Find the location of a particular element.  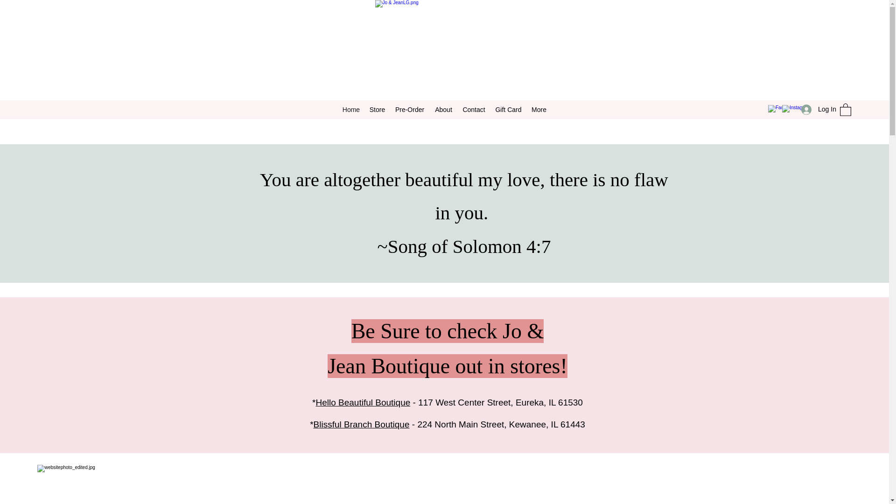

Store is located at coordinates (377, 109).